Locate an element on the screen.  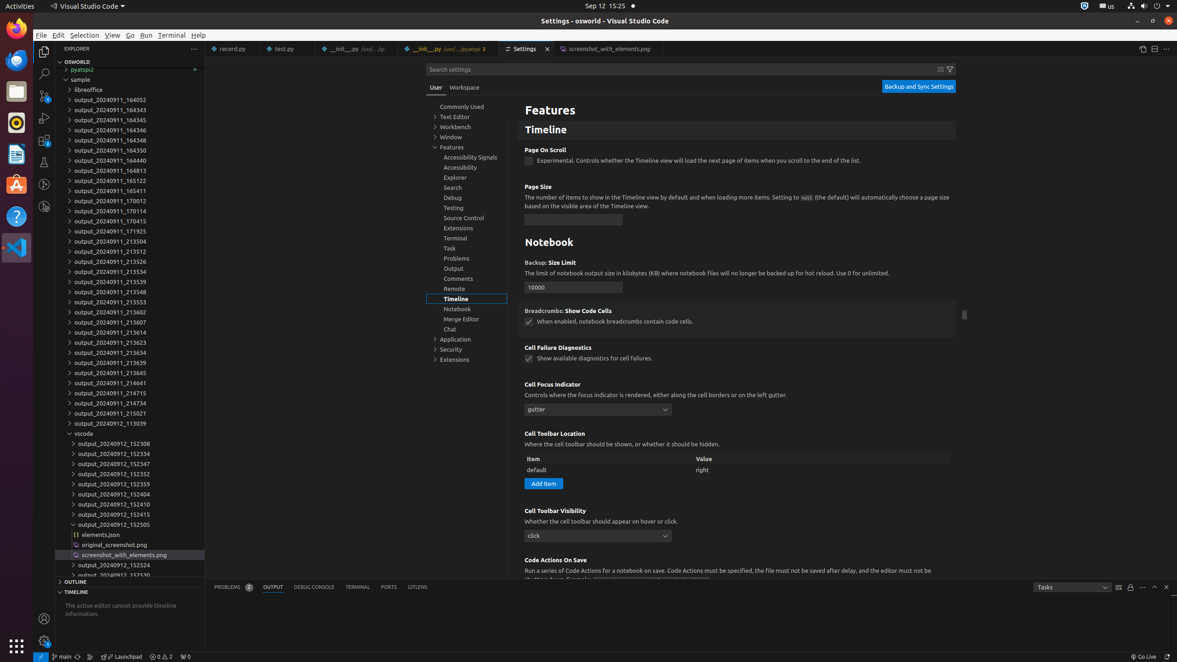
output_20240911_213602 is located at coordinates (130, 312).